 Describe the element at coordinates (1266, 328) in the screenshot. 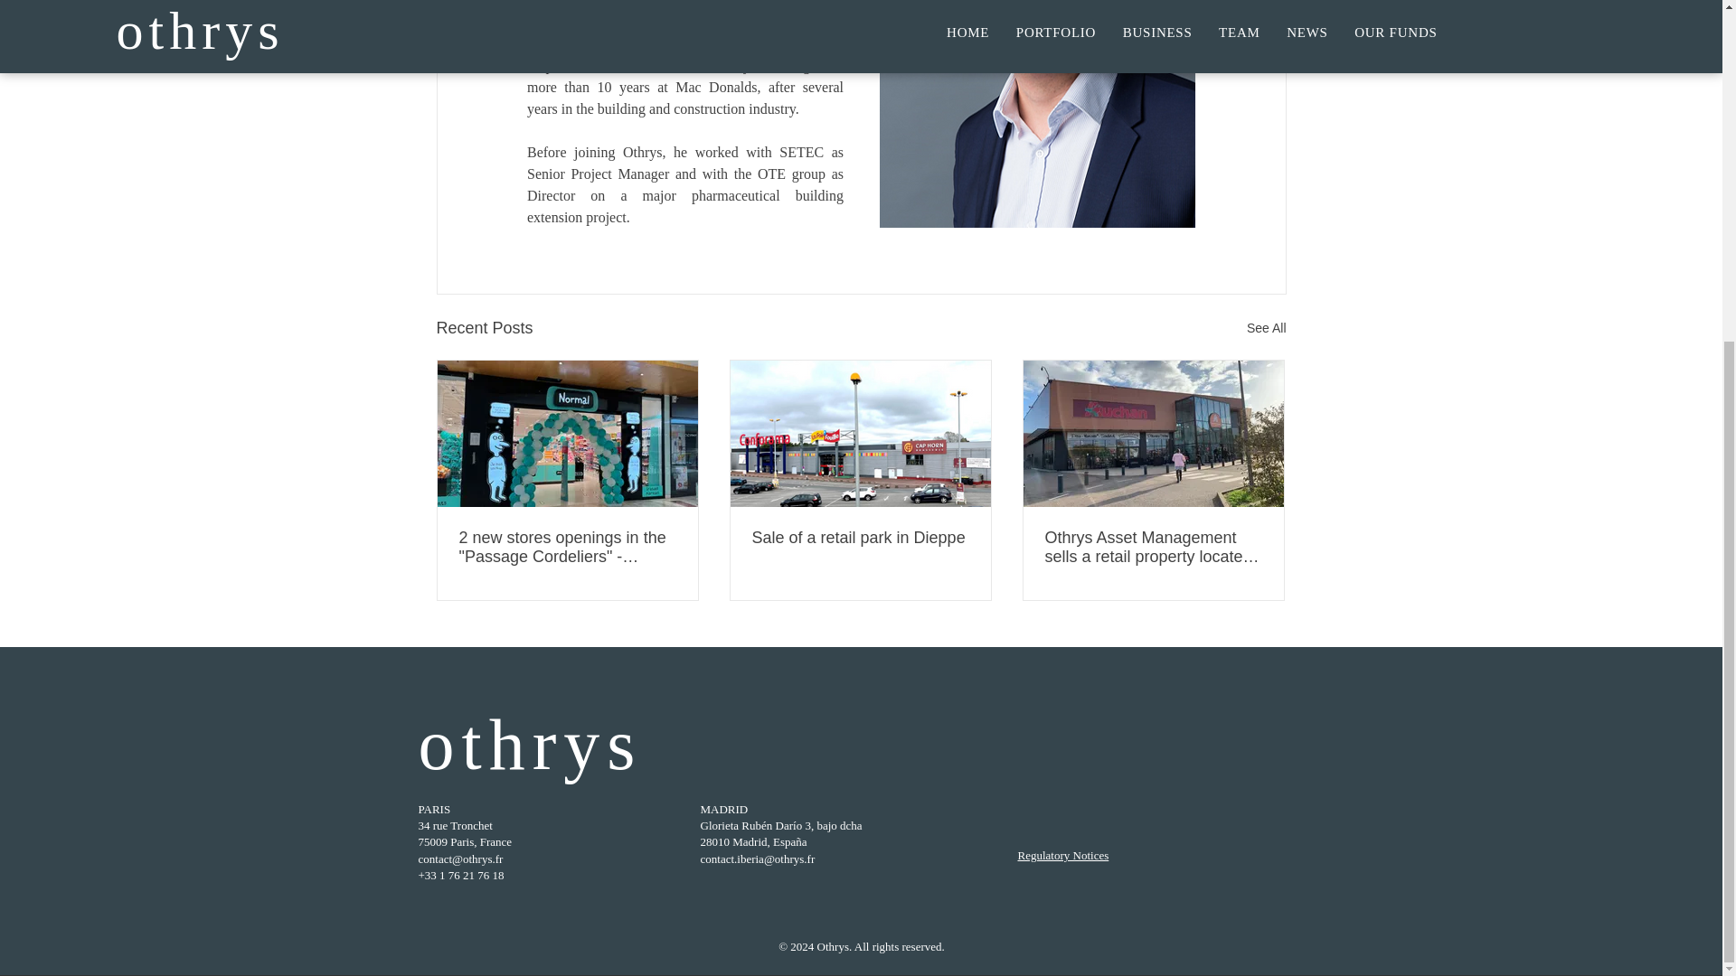

I see `See All` at that location.